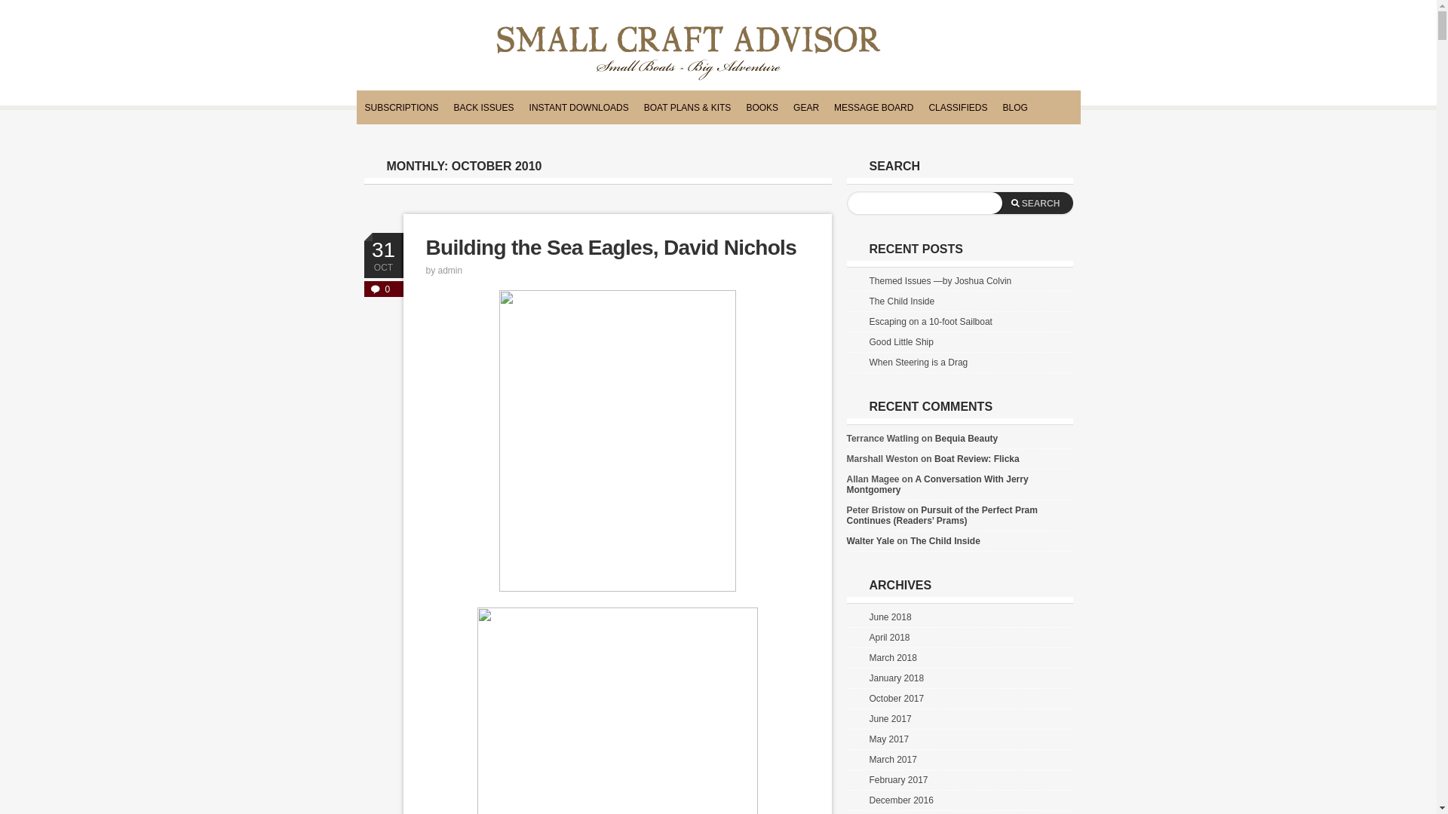 Image resolution: width=1448 pixels, height=814 pixels. Describe the element at coordinates (958, 109) in the screenshot. I see `CLASSIFIEDS` at that location.